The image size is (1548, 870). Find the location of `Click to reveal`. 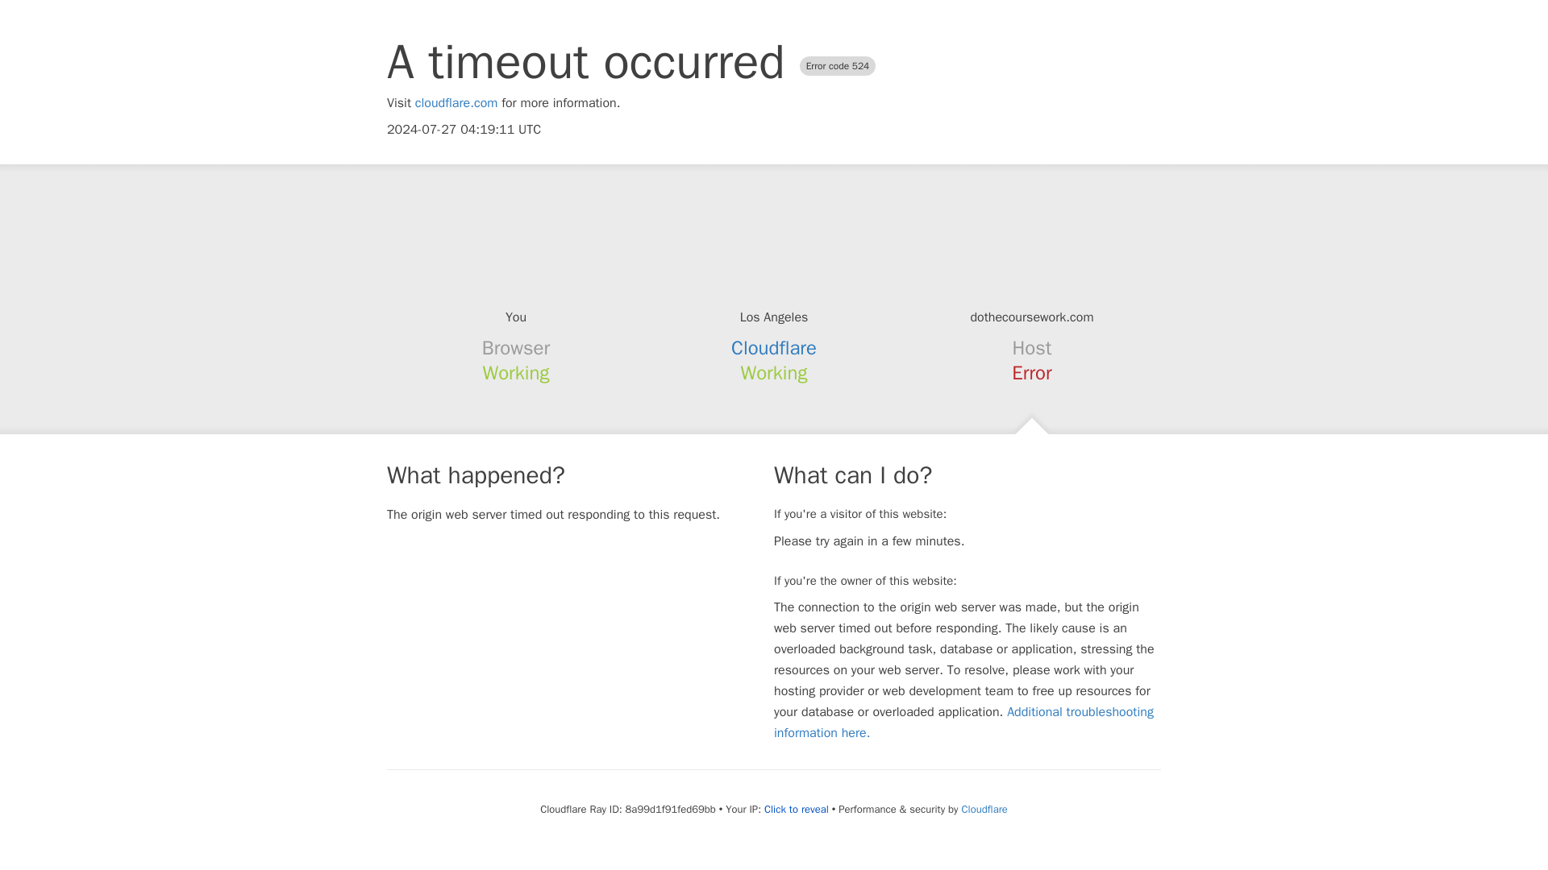

Click to reveal is located at coordinates (797, 809).